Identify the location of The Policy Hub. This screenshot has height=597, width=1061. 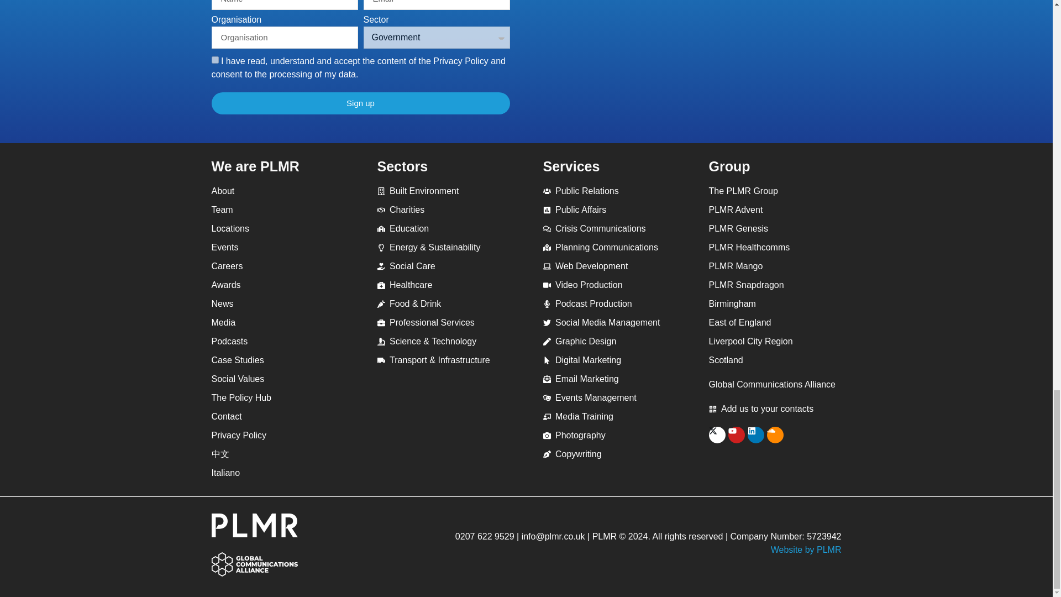
(277, 398).